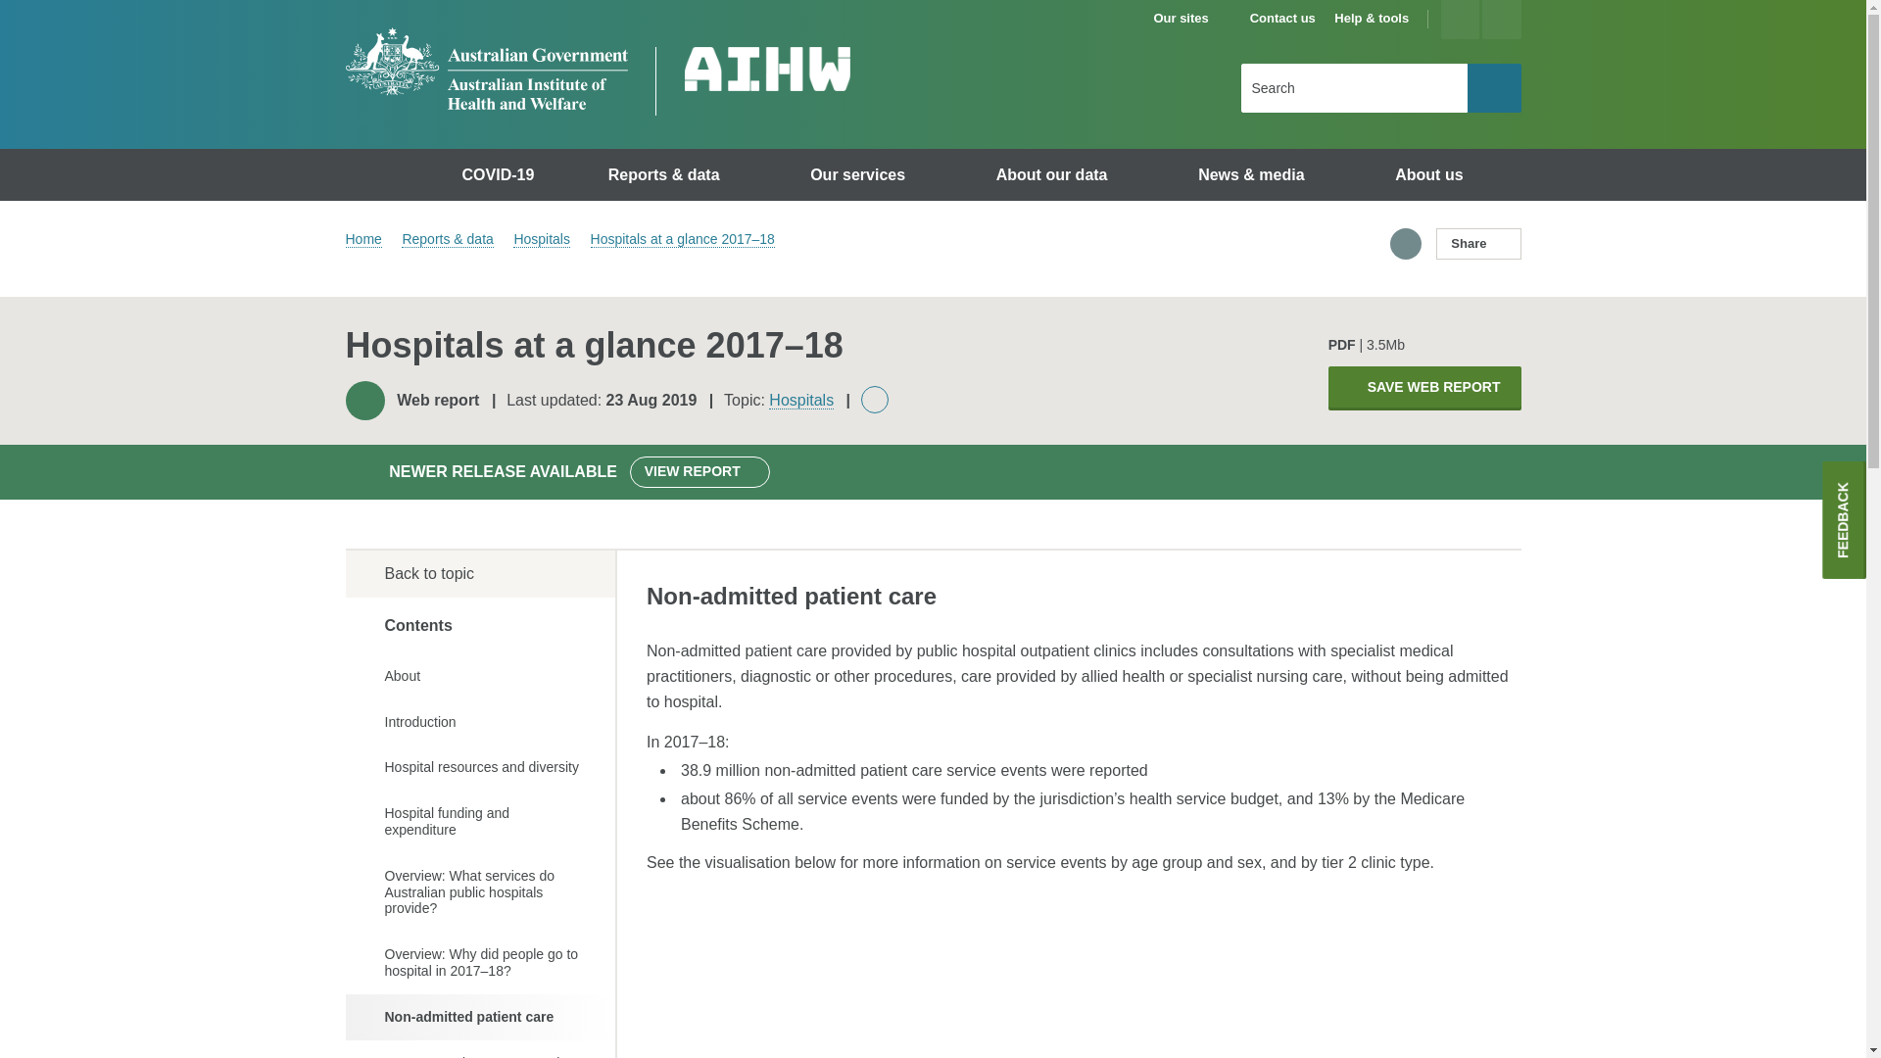  I want to click on Decrease text size, so click(1501, 20).